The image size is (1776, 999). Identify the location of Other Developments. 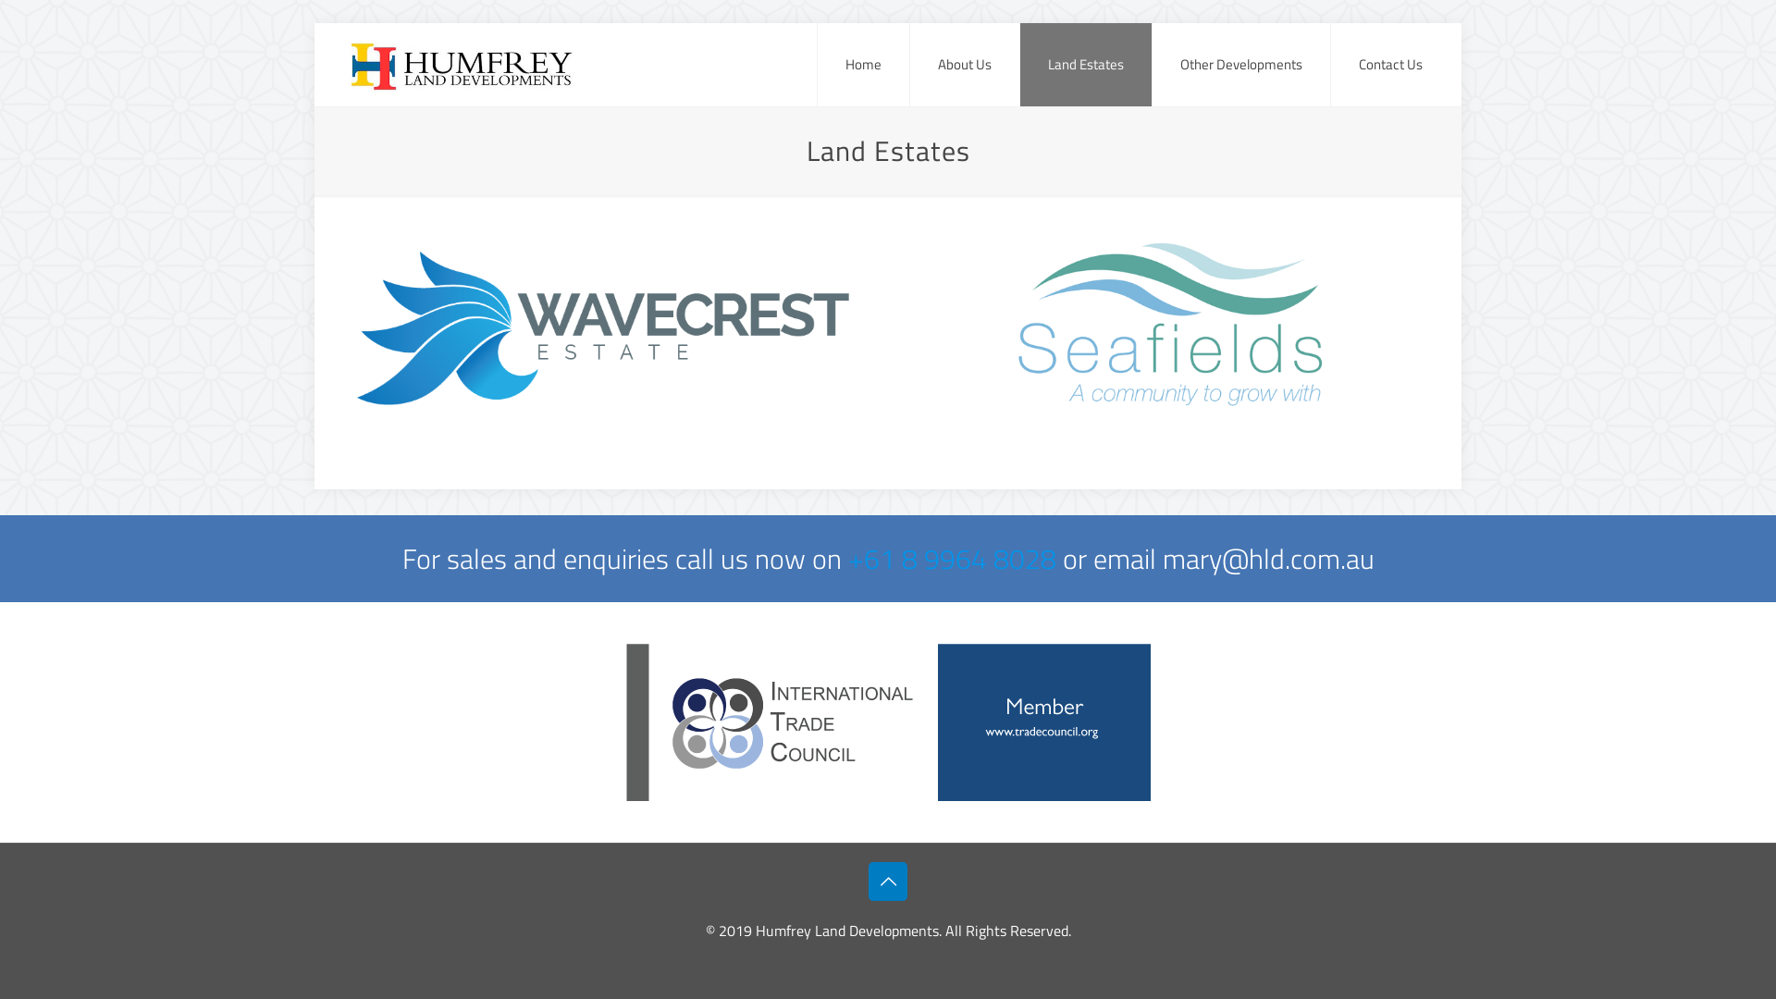
(1241, 65).